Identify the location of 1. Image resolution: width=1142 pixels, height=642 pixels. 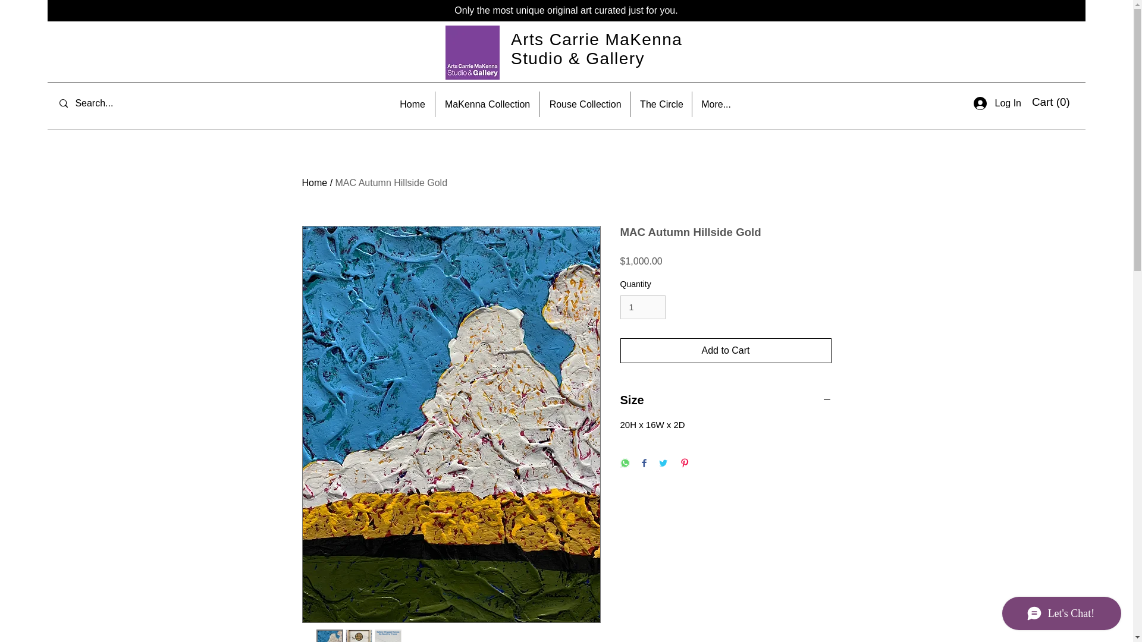
(642, 307).